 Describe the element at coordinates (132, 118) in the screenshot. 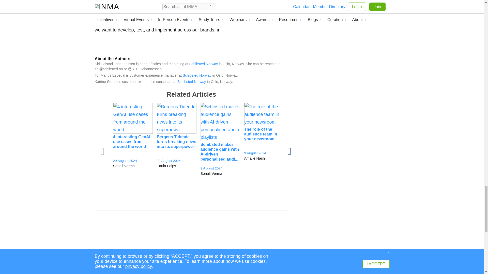

I see `4 interesting GenAI use cases from around the world` at that location.